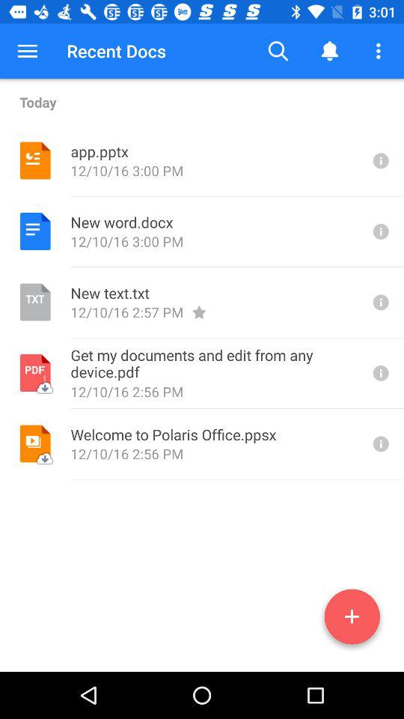 This screenshot has height=719, width=404. What do you see at coordinates (278, 51) in the screenshot?
I see `tap the item next to the recent docs` at bounding box center [278, 51].